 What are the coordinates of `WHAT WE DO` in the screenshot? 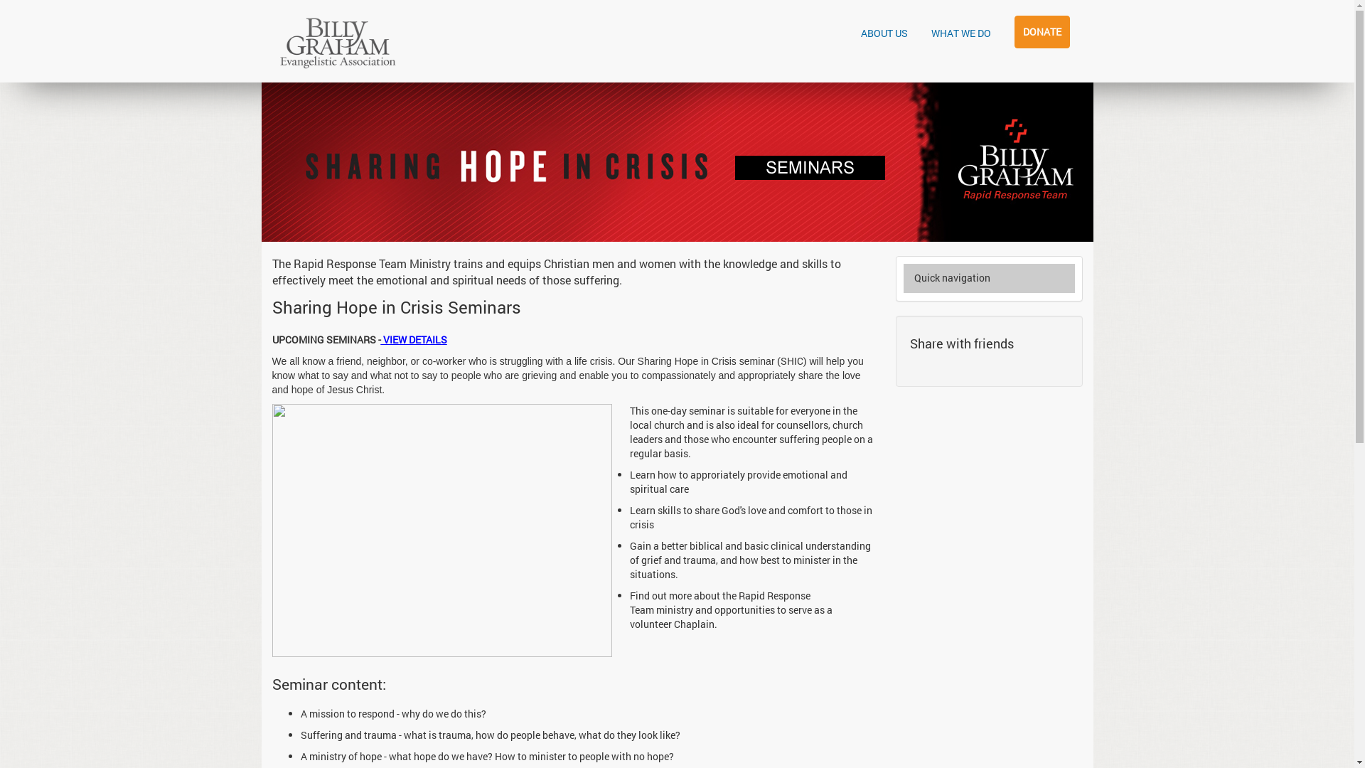 It's located at (960, 33).